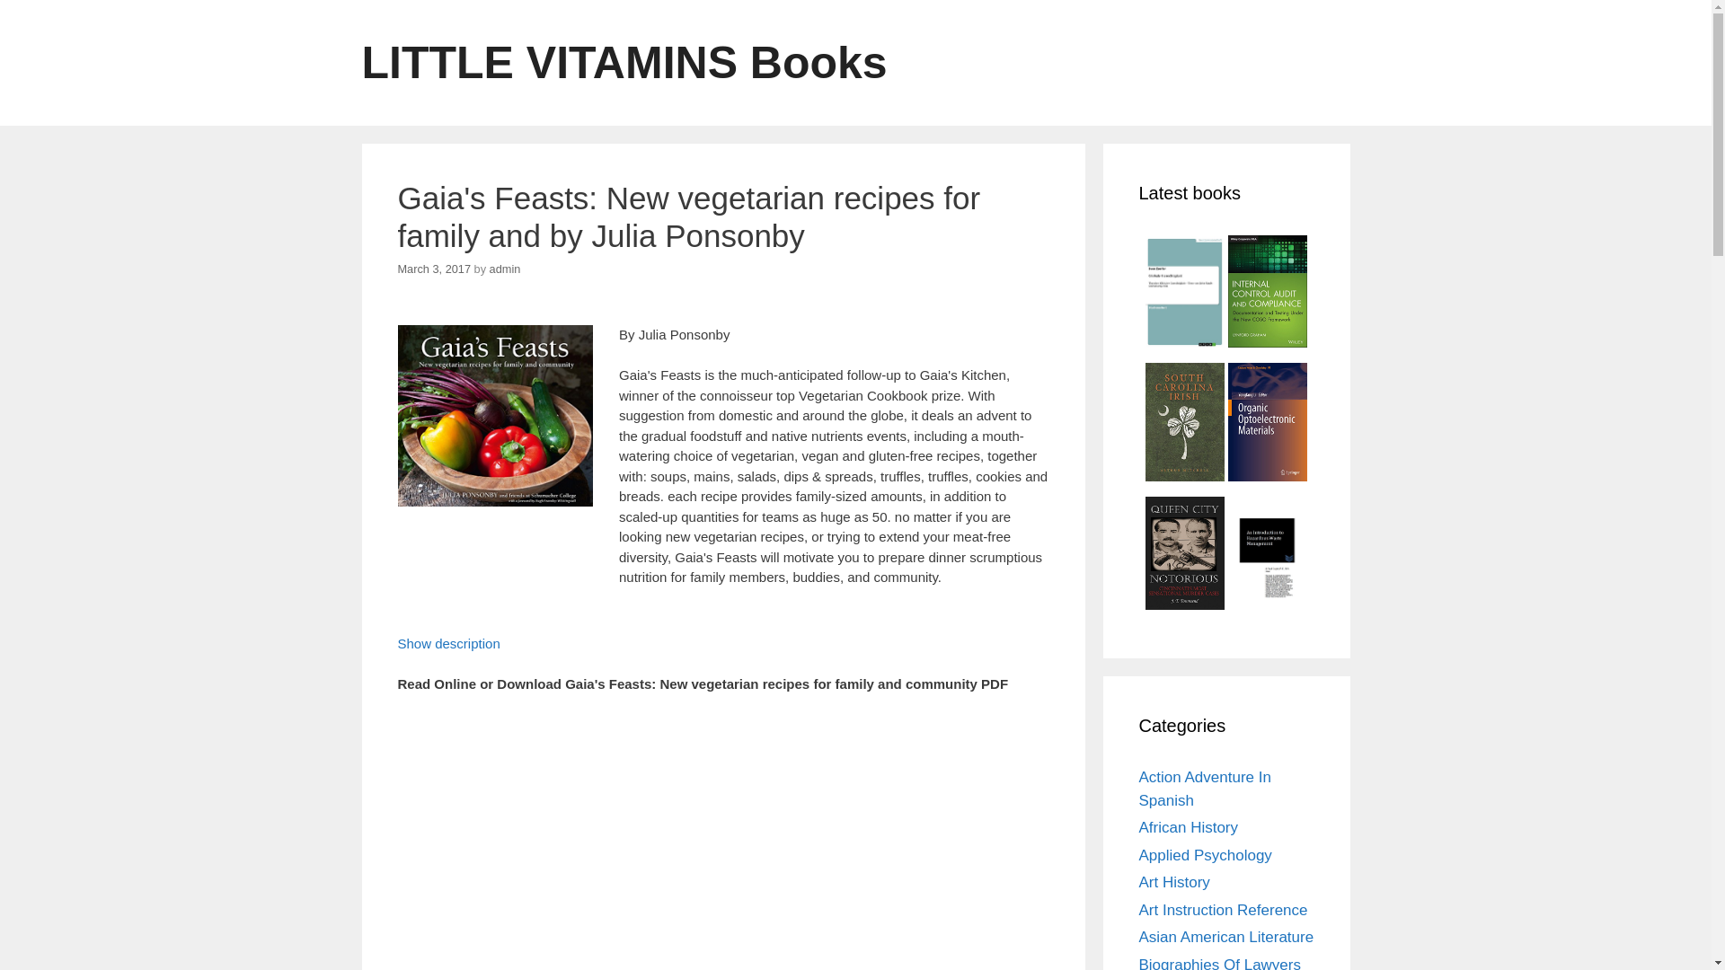 This screenshot has width=1725, height=970. I want to click on Asian American Literature, so click(1226, 937).